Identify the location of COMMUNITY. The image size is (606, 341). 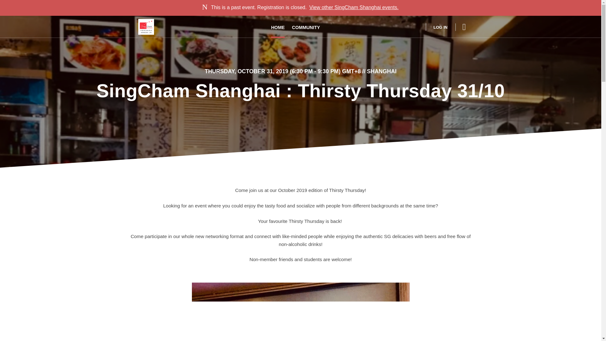
(306, 27).